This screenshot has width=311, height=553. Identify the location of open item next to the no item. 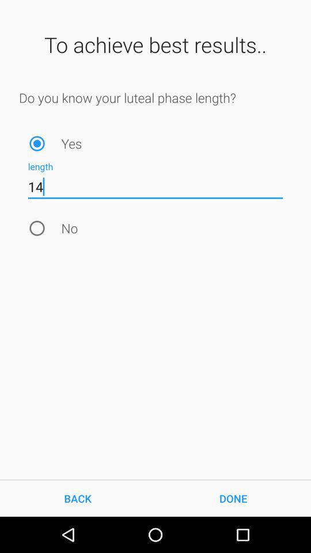
(37, 228).